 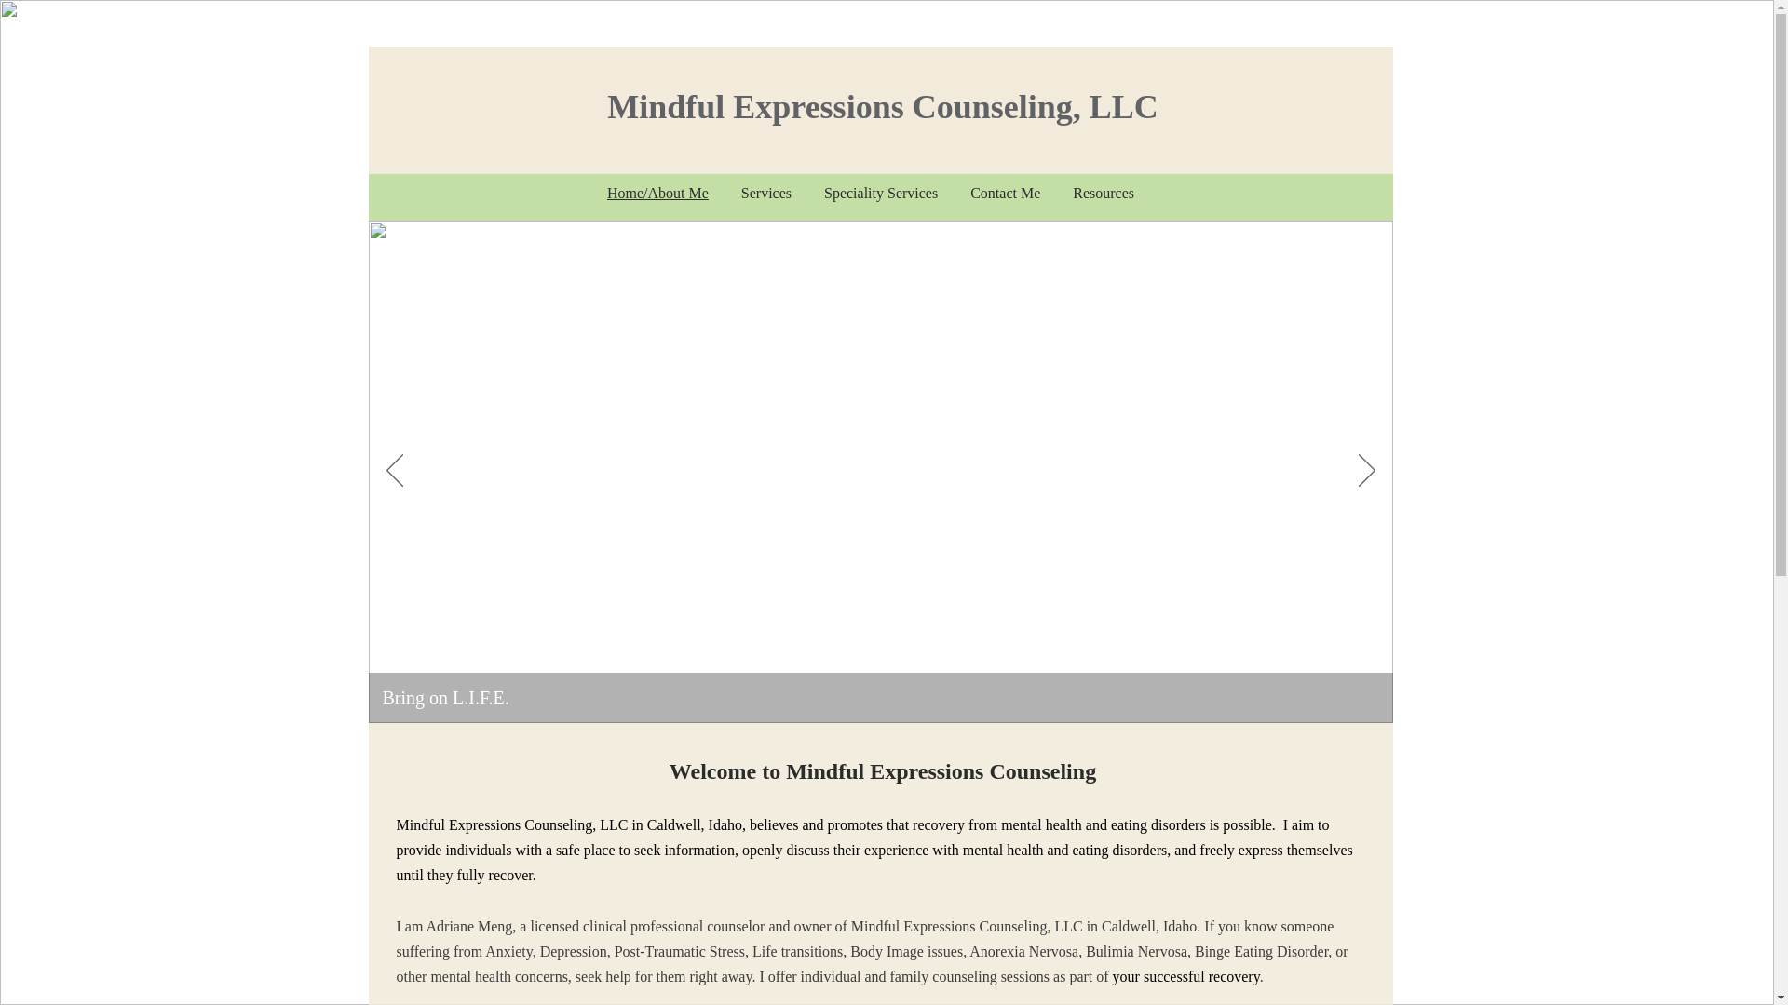 What do you see at coordinates (1006, 194) in the screenshot?
I see `Contact Me` at bounding box center [1006, 194].